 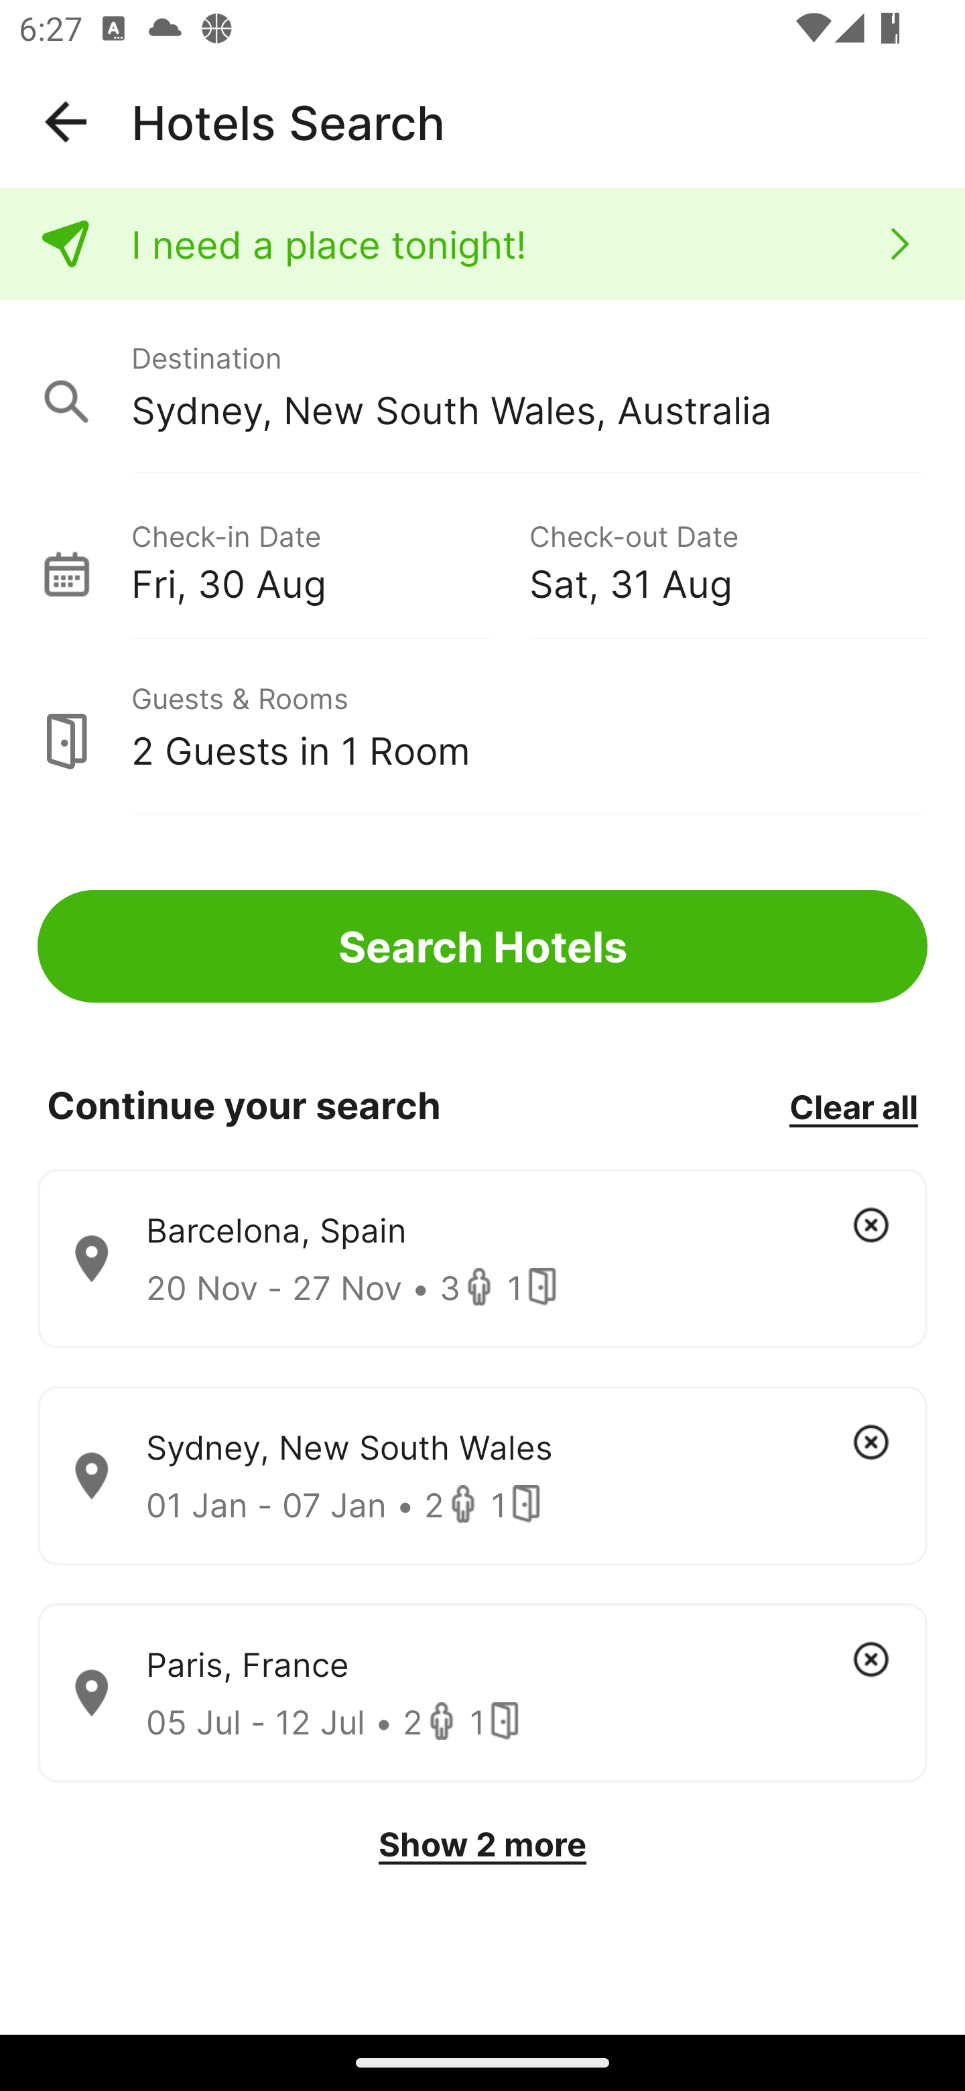 I want to click on Destination Sydney, New South Wales, Australia, so click(x=482, y=387).